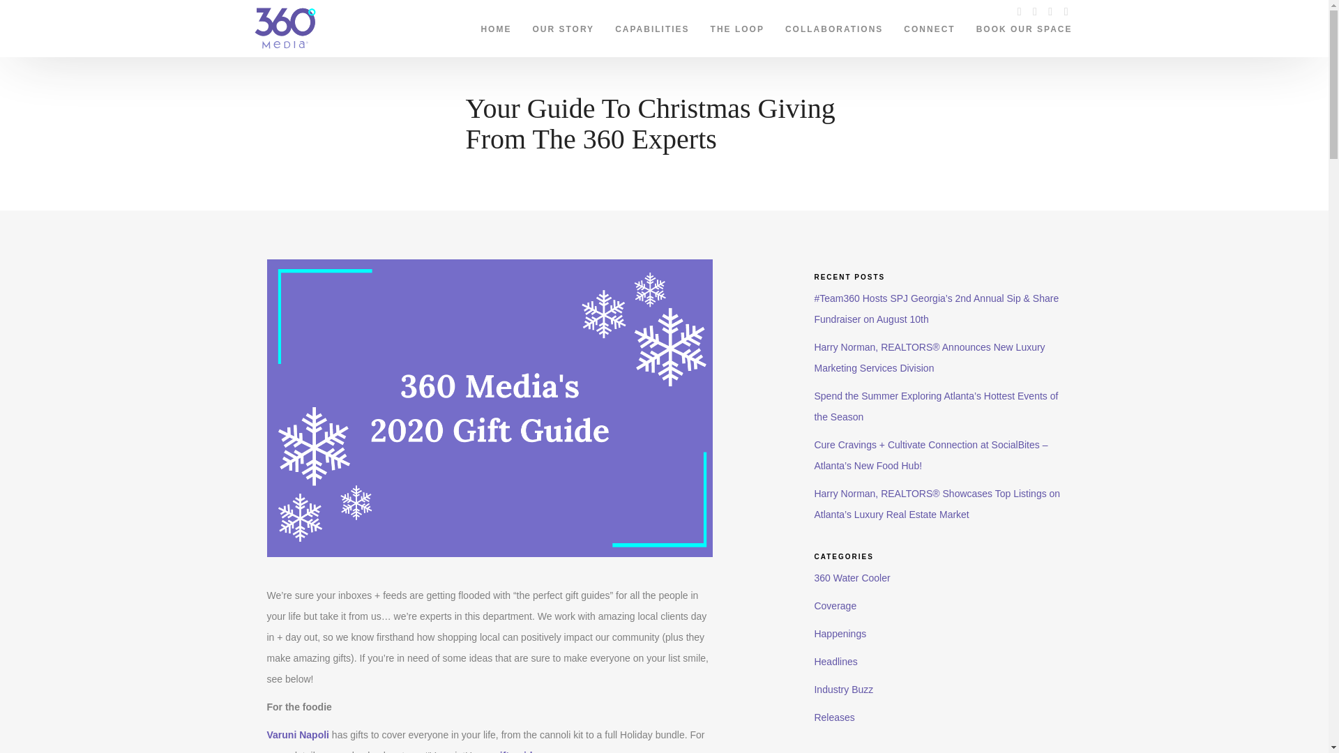 Image resolution: width=1339 pixels, height=753 pixels. I want to click on HOME, so click(495, 26).